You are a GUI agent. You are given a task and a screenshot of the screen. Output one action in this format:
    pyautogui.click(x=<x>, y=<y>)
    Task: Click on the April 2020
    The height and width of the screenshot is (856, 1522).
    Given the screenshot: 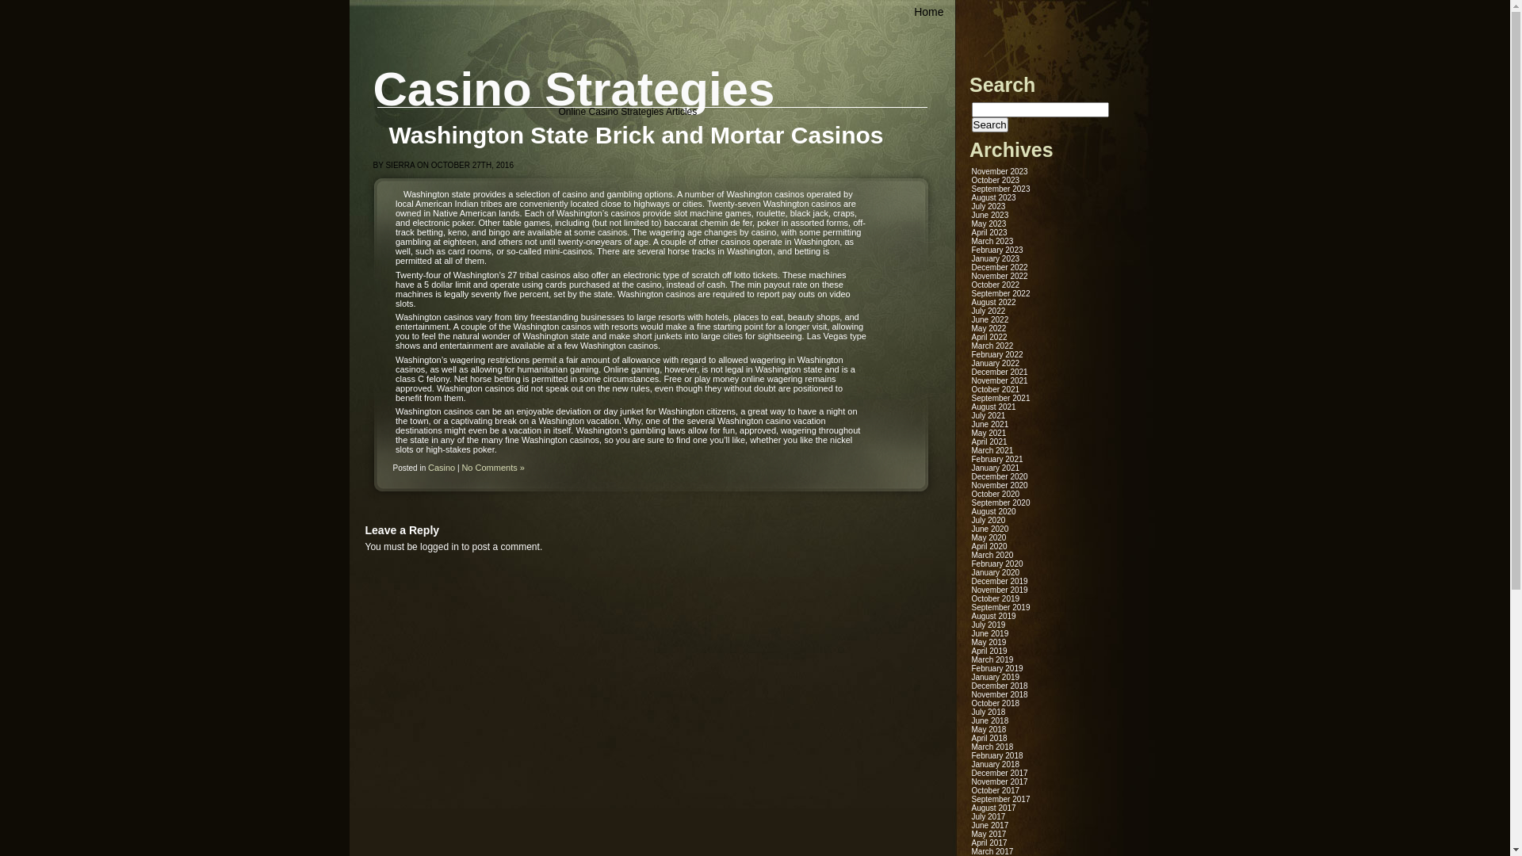 What is the action you would take?
    pyautogui.click(x=989, y=547)
    